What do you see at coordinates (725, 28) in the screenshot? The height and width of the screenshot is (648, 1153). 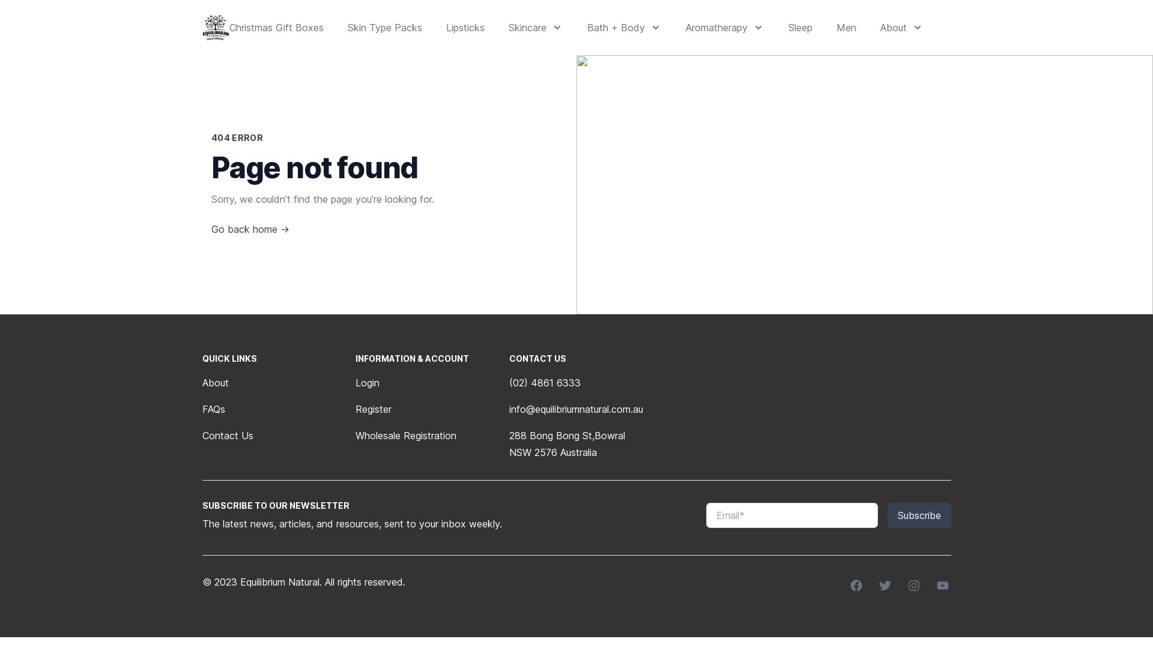 I see `Aromatherapy` at bounding box center [725, 28].